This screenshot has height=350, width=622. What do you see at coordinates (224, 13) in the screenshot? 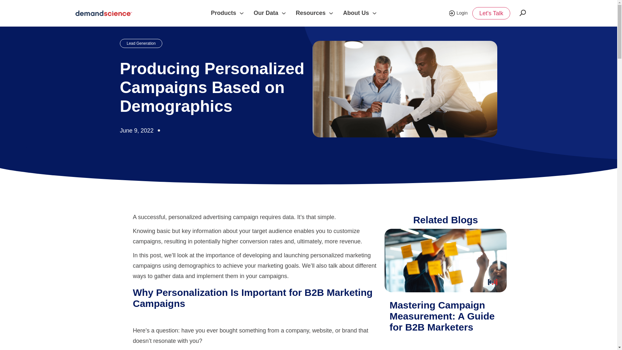
I see `Products` at bounding box center [224, 13].